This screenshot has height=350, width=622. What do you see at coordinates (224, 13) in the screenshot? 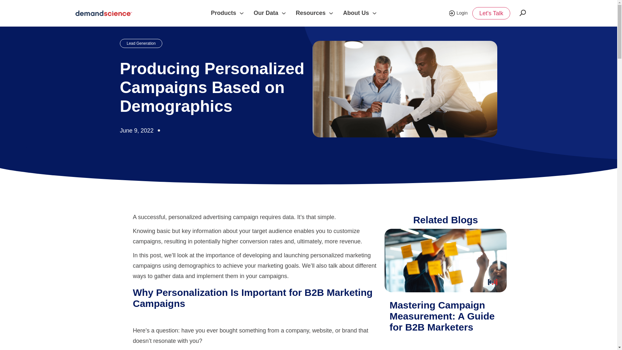
I see `Products` at bounding box center [224, 13].